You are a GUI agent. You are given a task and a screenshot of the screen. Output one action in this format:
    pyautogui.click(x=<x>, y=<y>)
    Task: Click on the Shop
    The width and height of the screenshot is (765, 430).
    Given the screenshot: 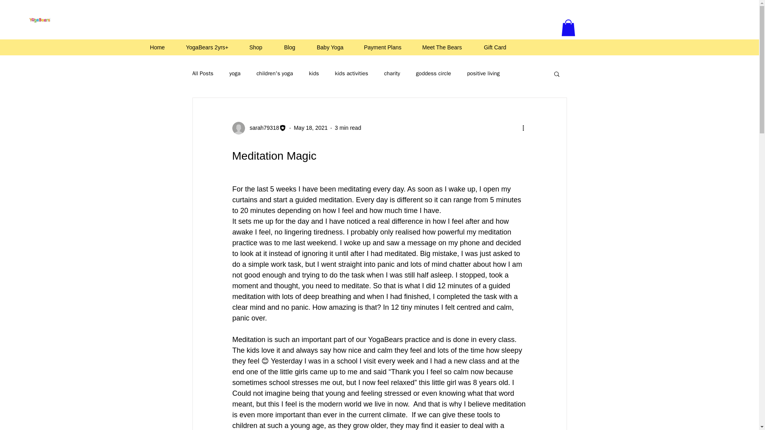 What is the action you would take?
    pyautogui.click(x=255, y=47)
    